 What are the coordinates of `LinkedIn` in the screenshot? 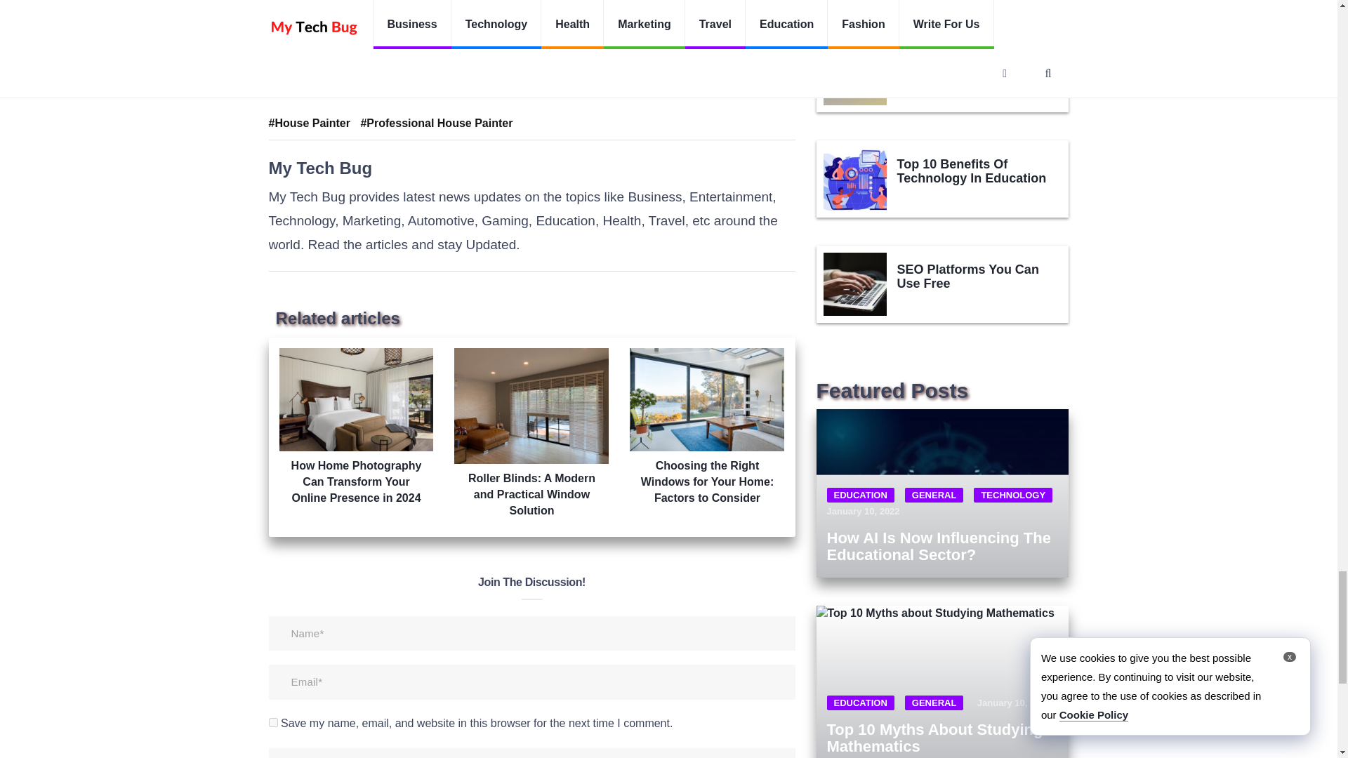 It's located at (441, 77).